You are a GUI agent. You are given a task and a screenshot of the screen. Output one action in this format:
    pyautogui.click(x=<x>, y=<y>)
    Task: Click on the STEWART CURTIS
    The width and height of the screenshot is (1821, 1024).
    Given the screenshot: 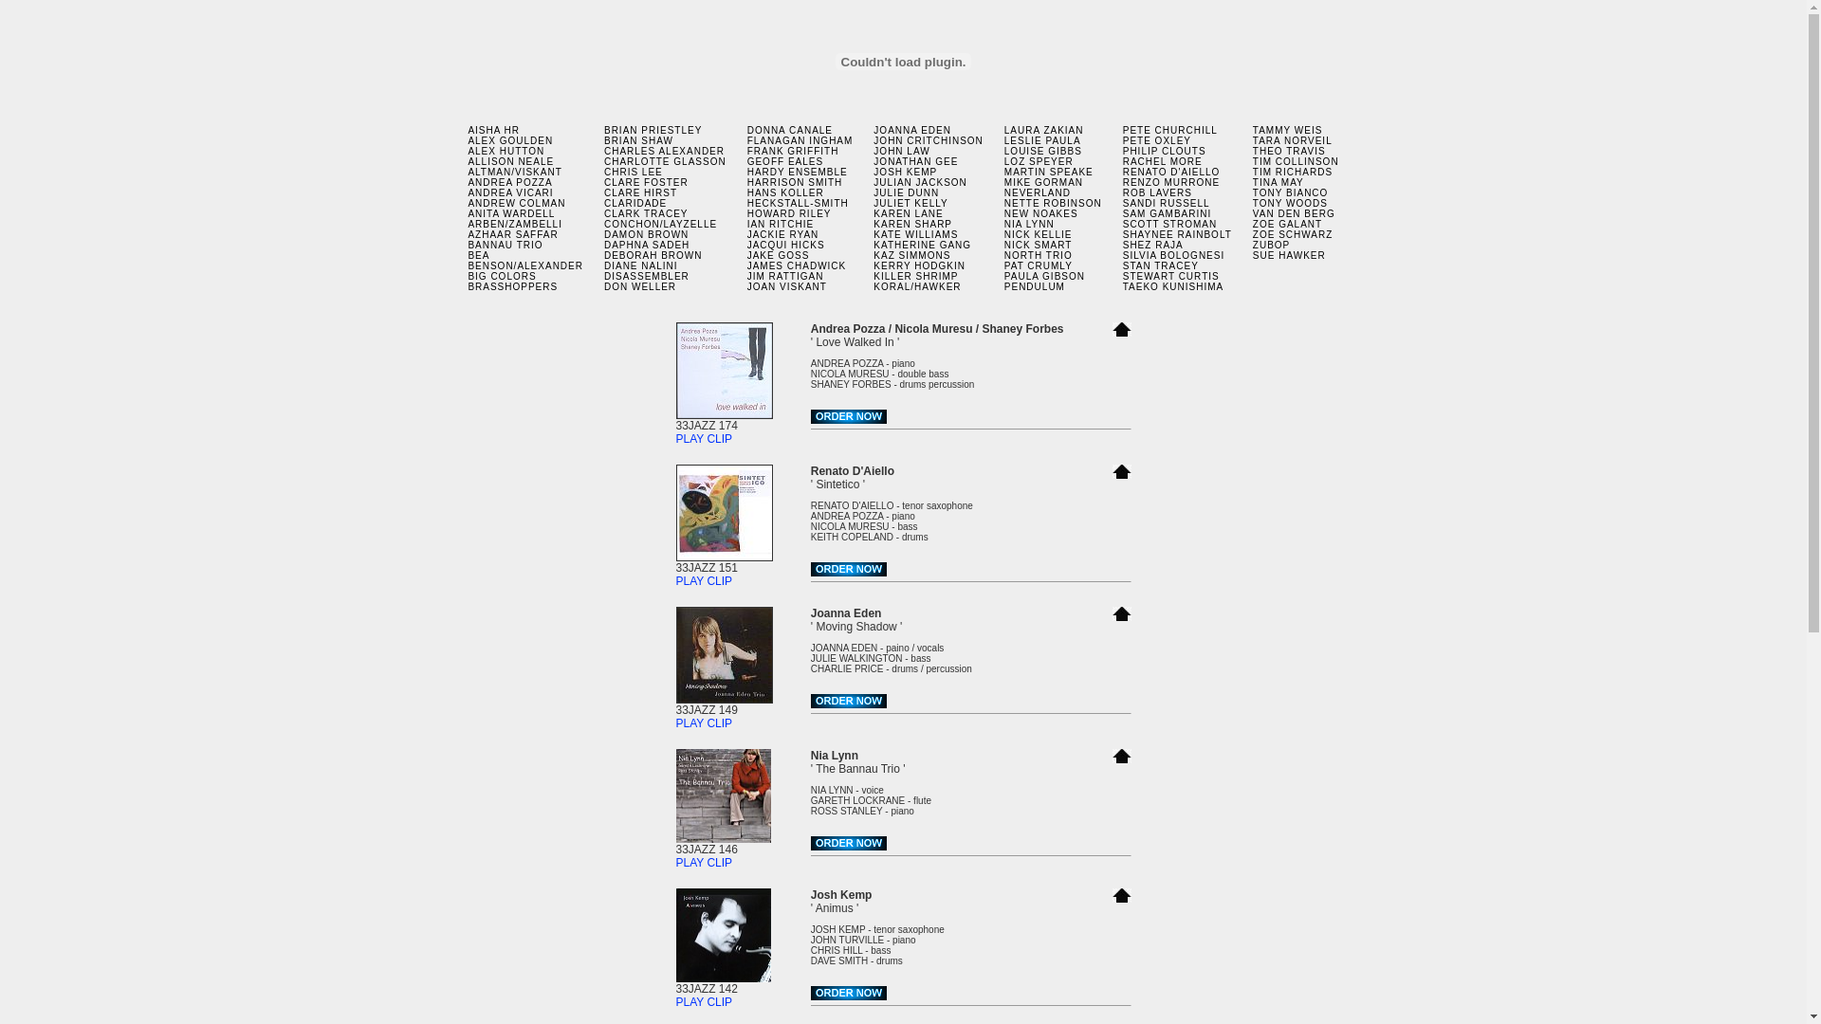 What is the action you would take?
    pyautogui.click(x=1171, y=277)
    